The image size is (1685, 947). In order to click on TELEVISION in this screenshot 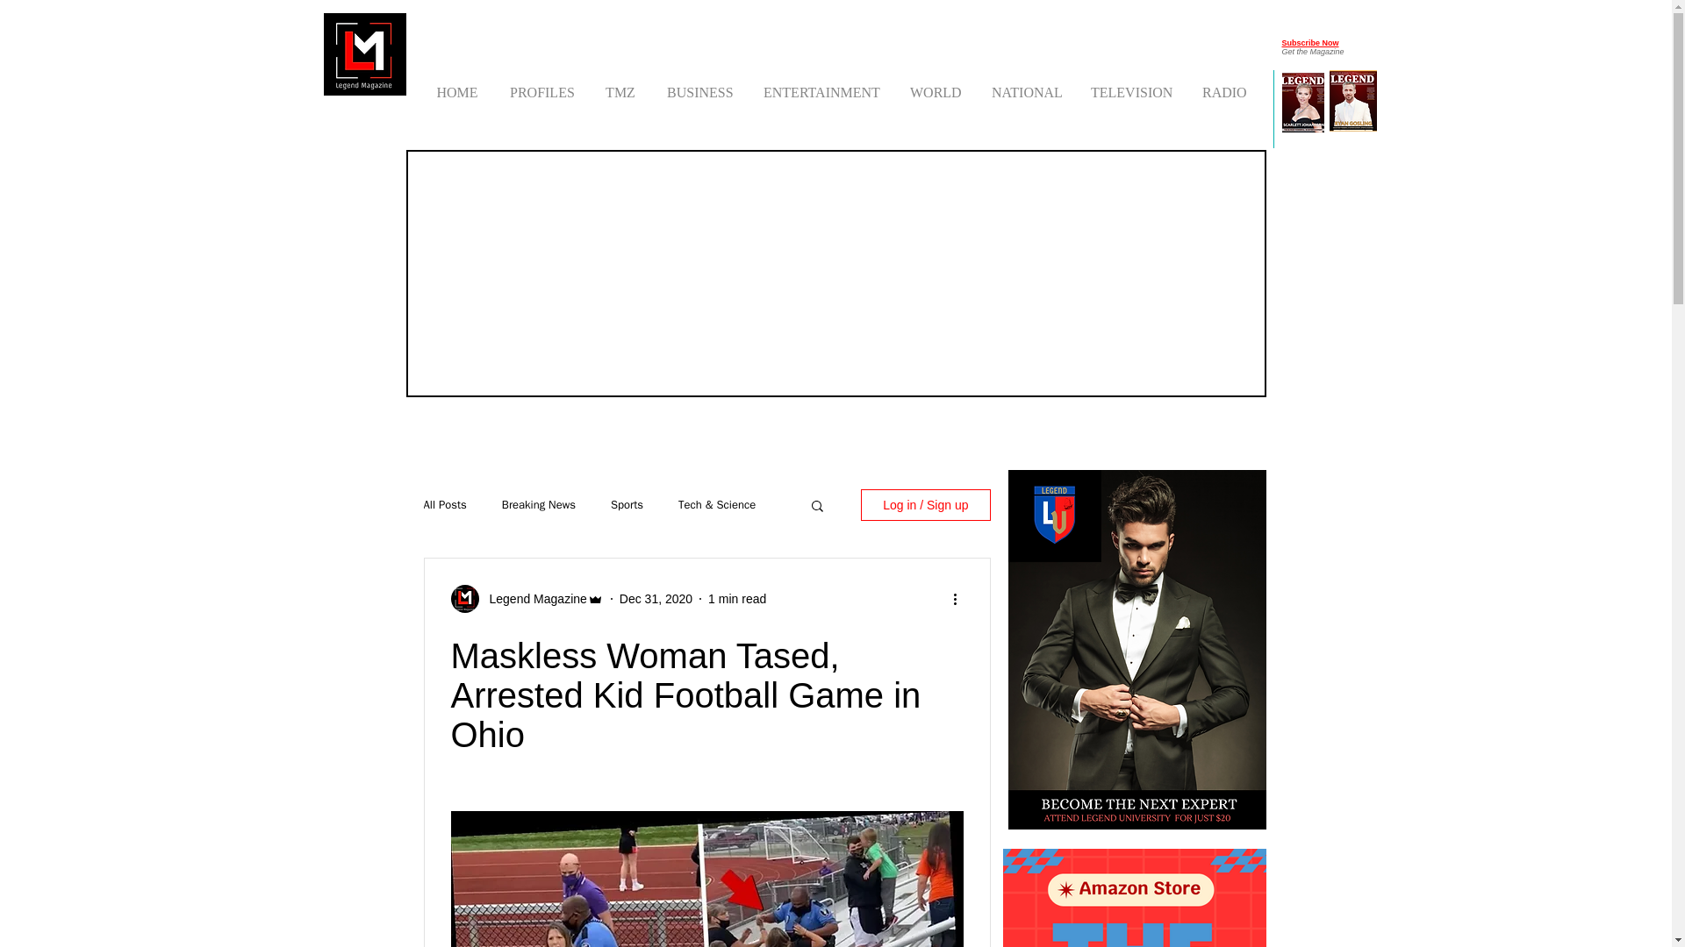, I will do `click(1130, 84)`.